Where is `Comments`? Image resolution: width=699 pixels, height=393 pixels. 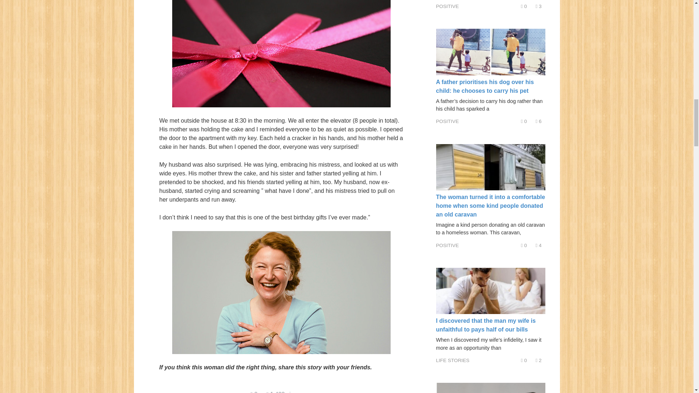 Comments is located at coordinates (524, 122).